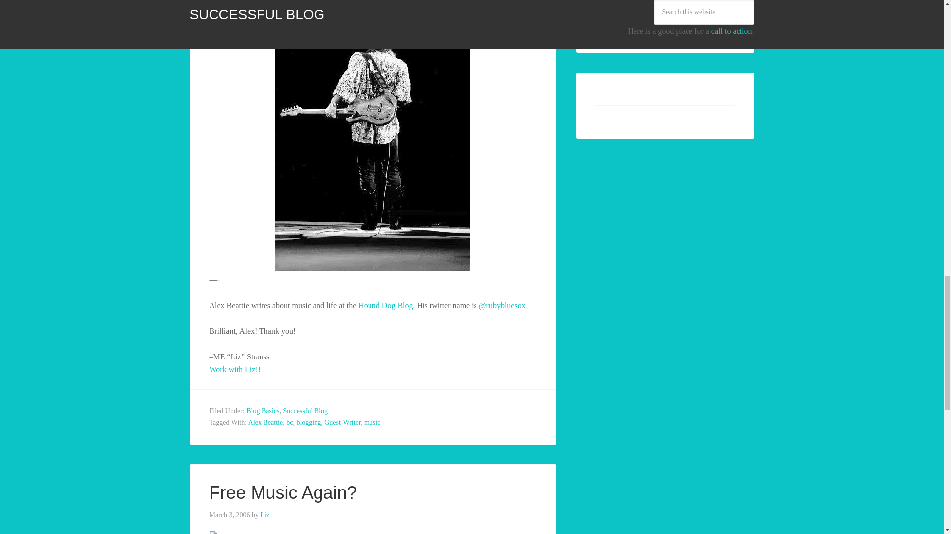 The height and width of the screenshot is (534, 951). I want to click on Blog Basics, so click(263, 411).